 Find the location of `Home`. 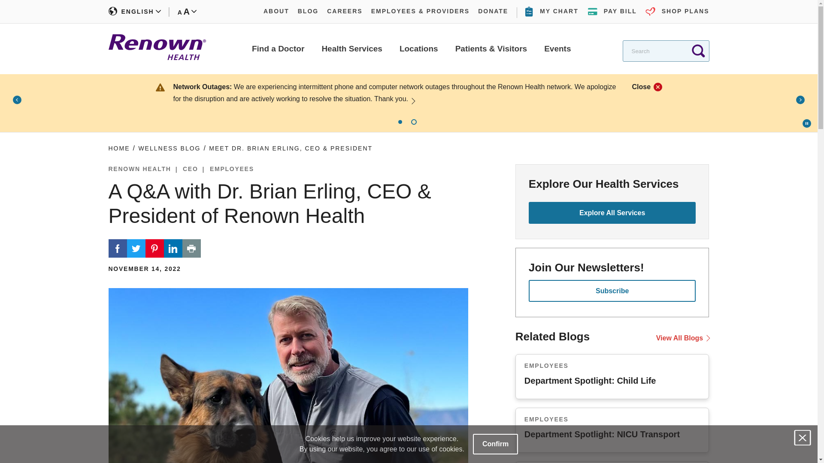

Home is located at coordinates (557, 48).